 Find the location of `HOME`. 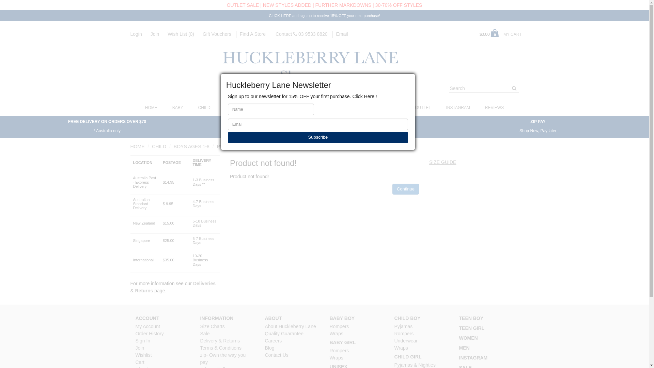

HOME is located at coordinates (137, 147).